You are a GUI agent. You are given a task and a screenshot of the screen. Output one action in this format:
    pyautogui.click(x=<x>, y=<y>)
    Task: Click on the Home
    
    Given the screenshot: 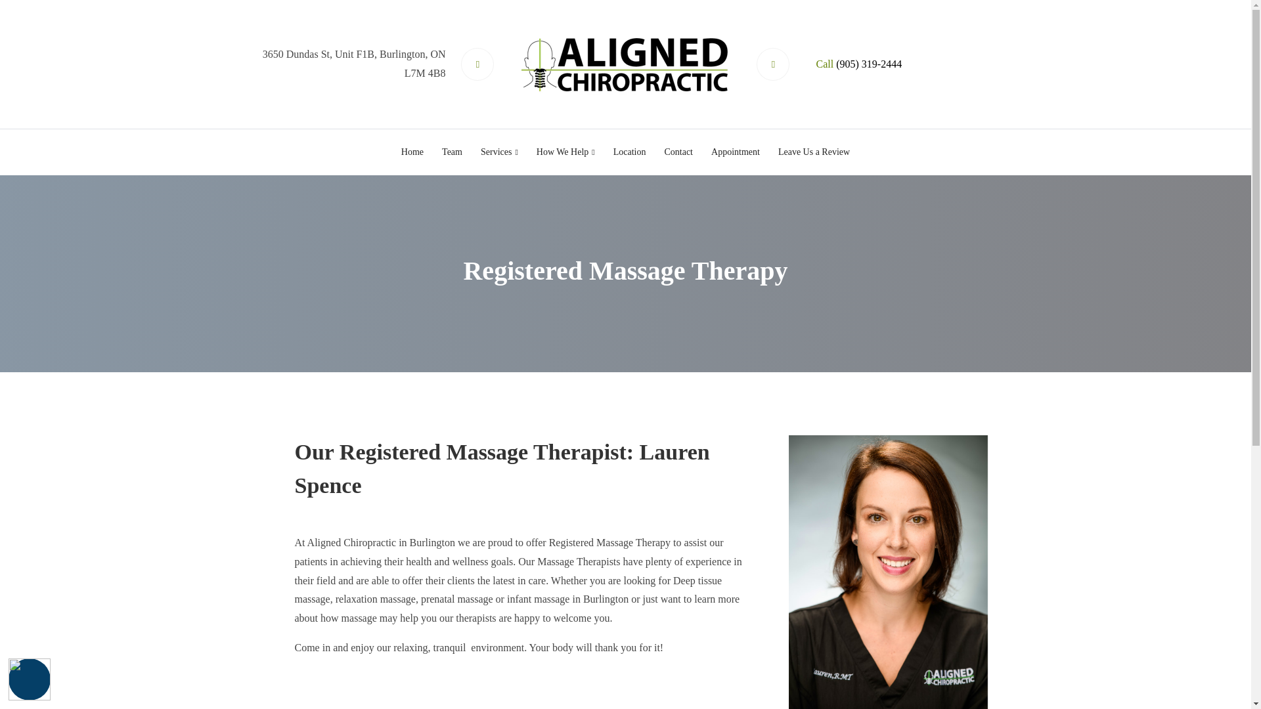 What is the action you would take?
    pyautogui.click(x=412, y=152)
    